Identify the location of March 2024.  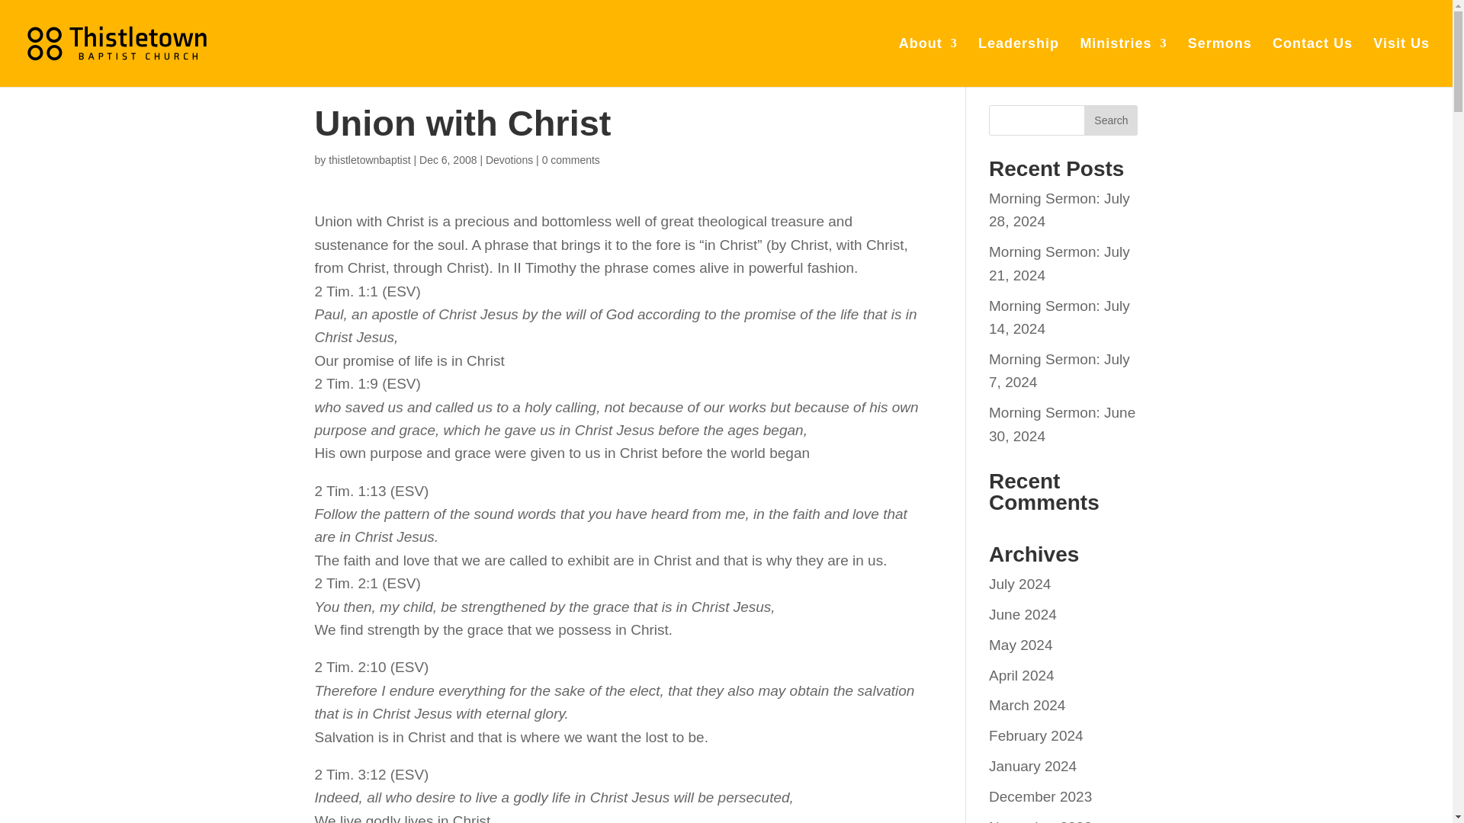
(1027, 705).